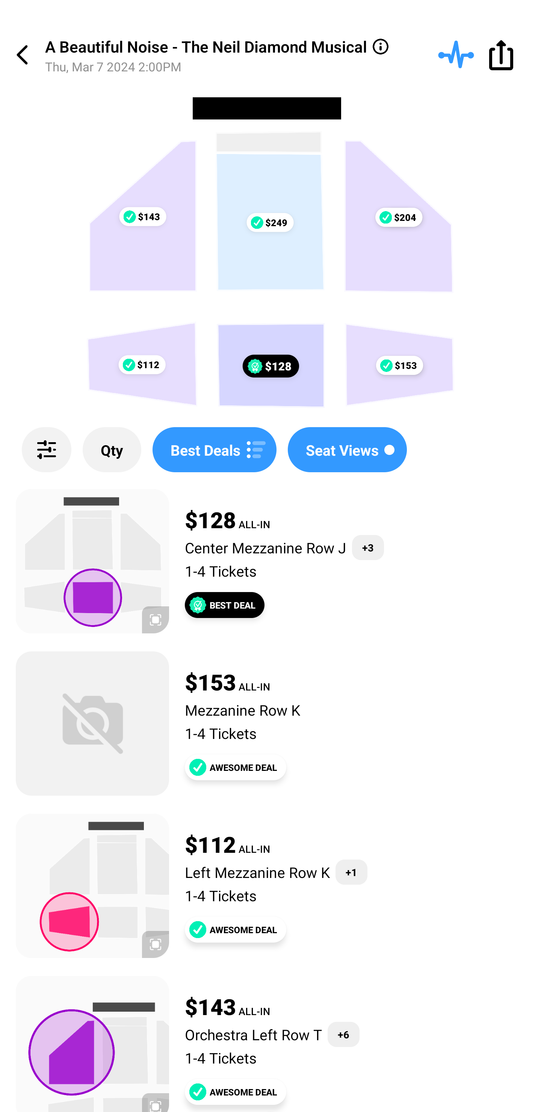 This screenshot has width=541, height=1112. I want to click on +6, so click(343, 1035).